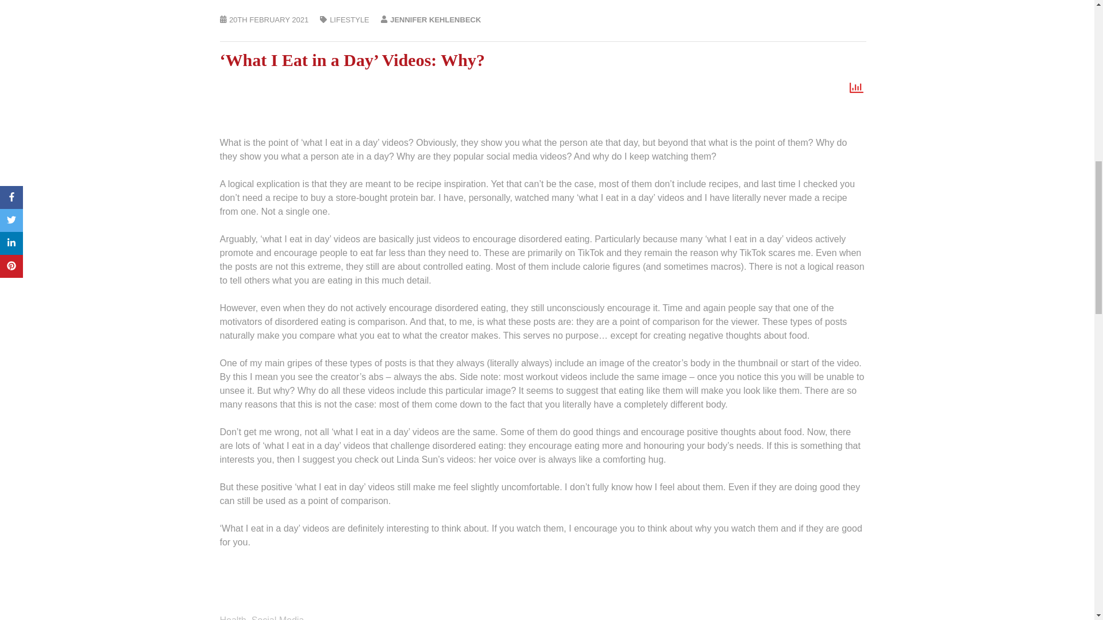  I want to click on Social Media, so click(277, 618).